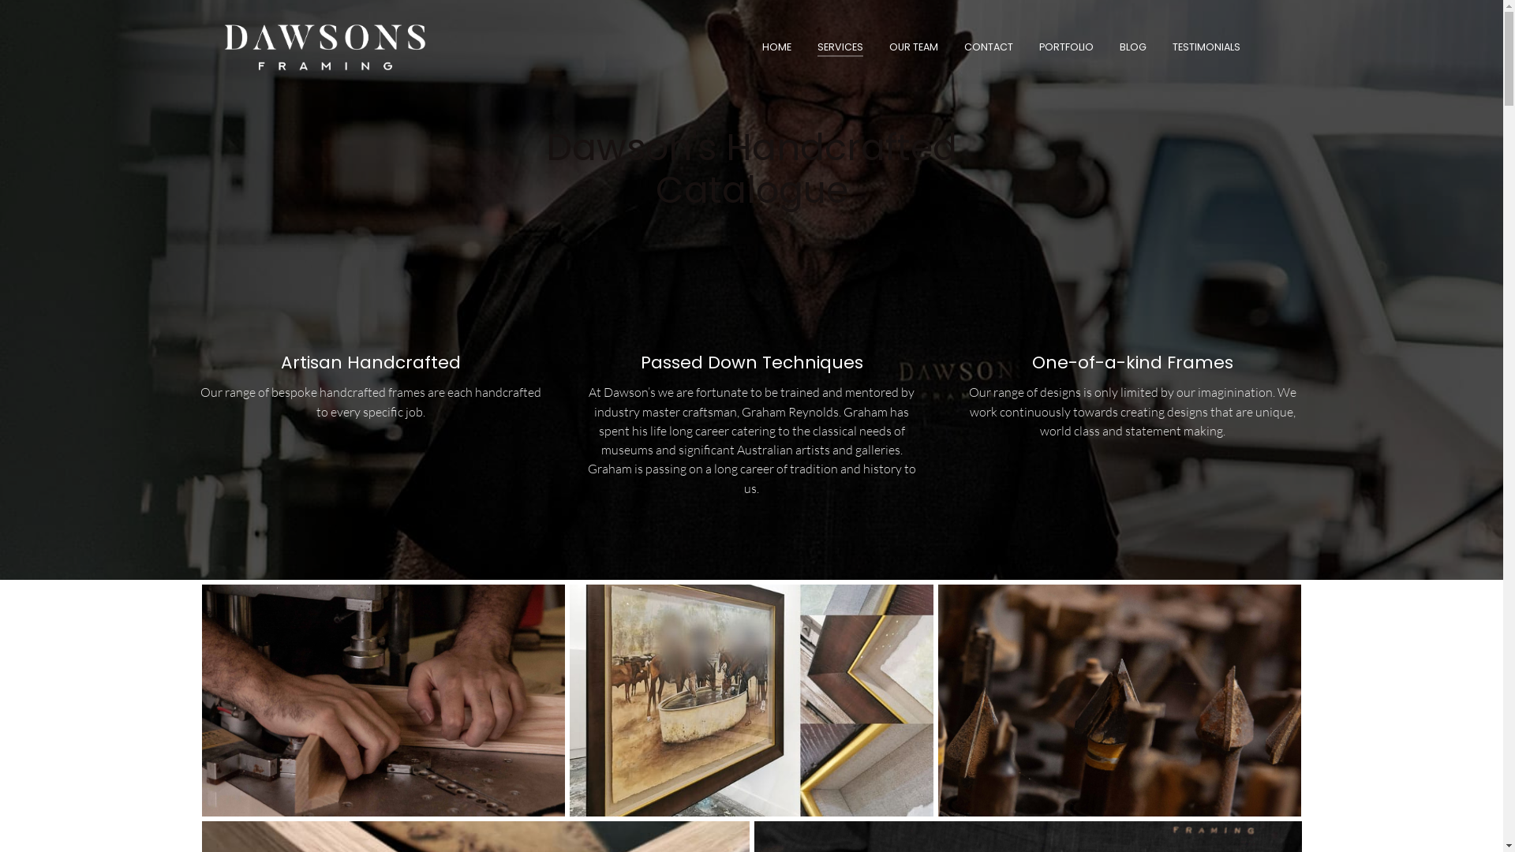 The image size is (1515, 852). Describe the element at coordinates (982, 47) in the screenshot. I see `CONTACT` at that location.